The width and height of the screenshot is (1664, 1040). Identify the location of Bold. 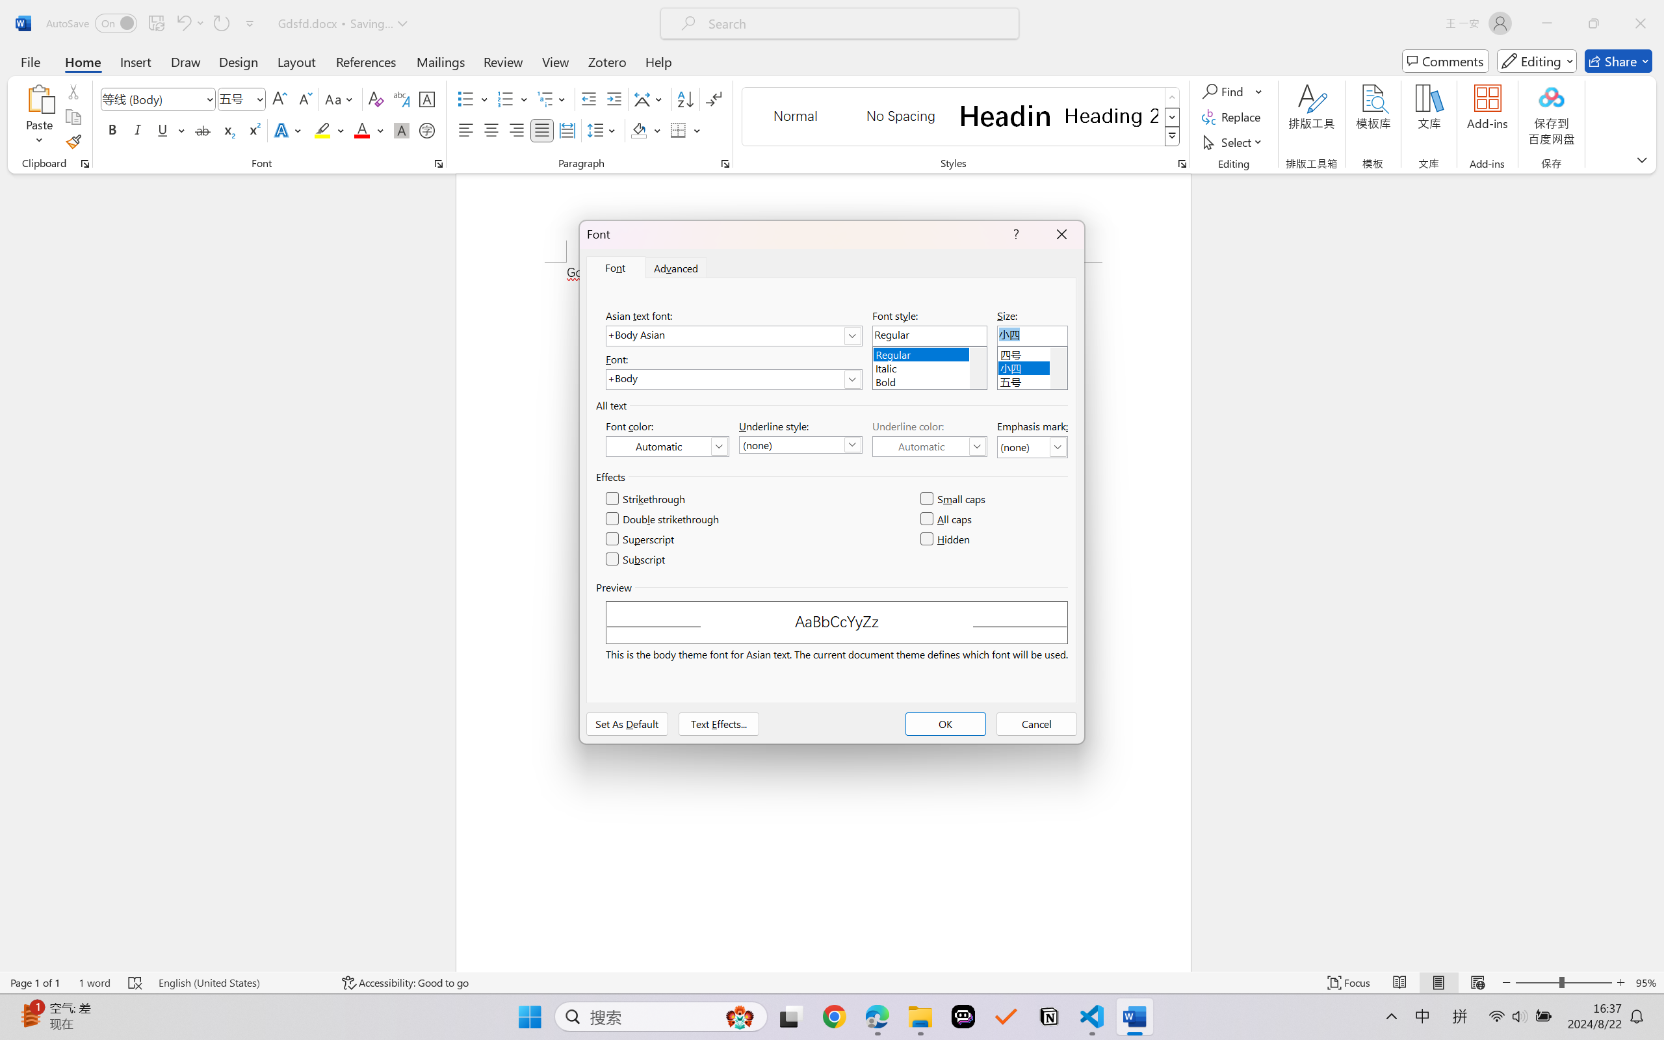
(113, 130).